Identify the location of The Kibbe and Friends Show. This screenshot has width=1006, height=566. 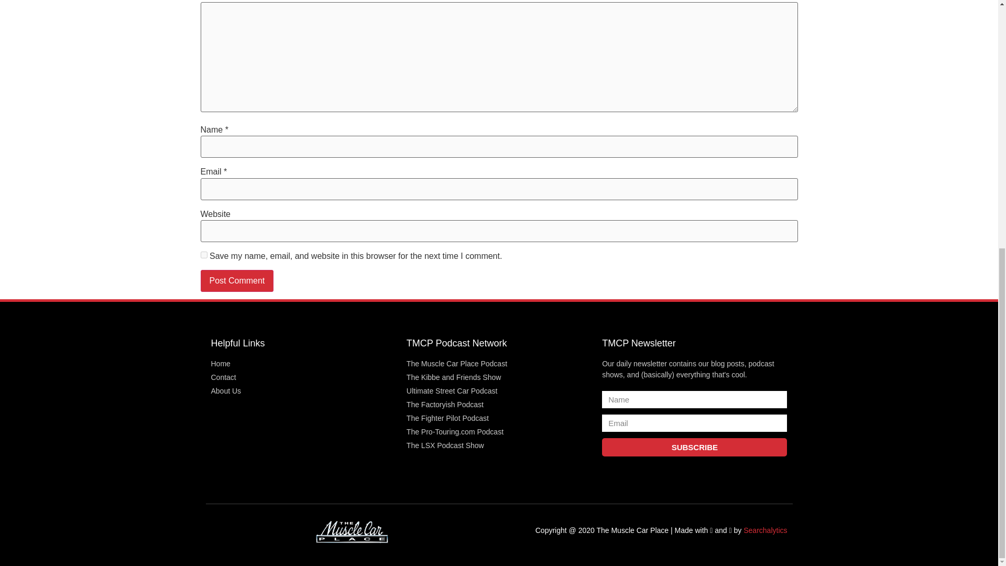
(499, 377).